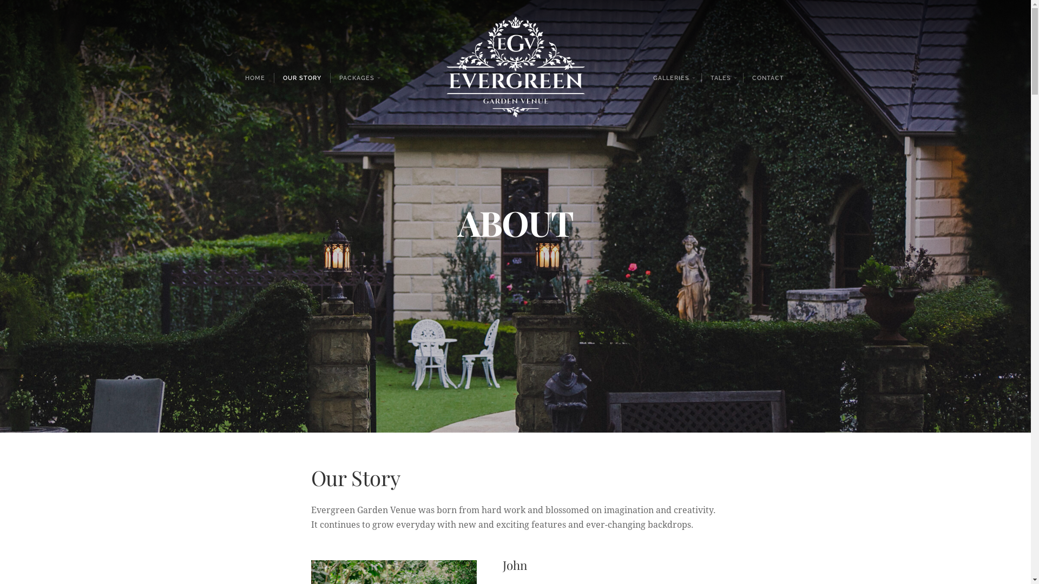 This screenshot has width=1039, height=584. What do you see at coordinates (358, 78) in the screenshot?
I see `PACKAGES` at bounding box center [358, 78].